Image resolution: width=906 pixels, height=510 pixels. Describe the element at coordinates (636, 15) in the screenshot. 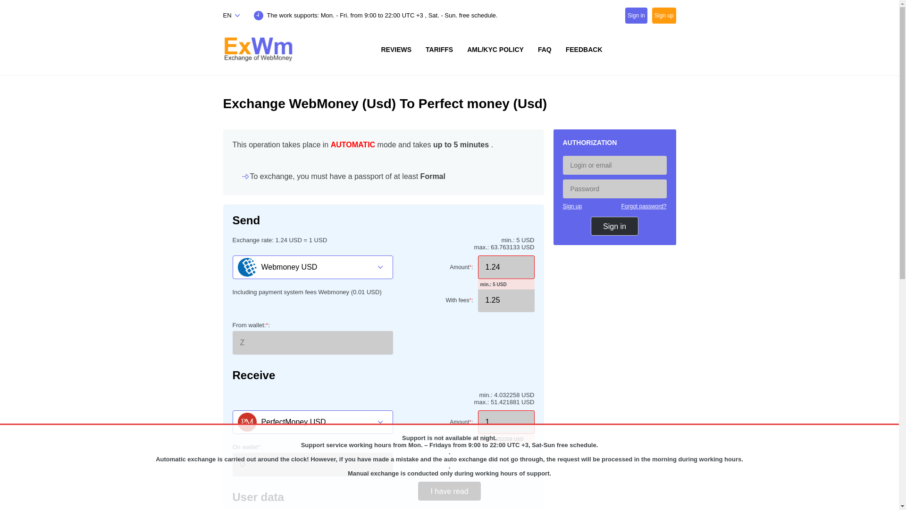

I see `Sign in` at that location.